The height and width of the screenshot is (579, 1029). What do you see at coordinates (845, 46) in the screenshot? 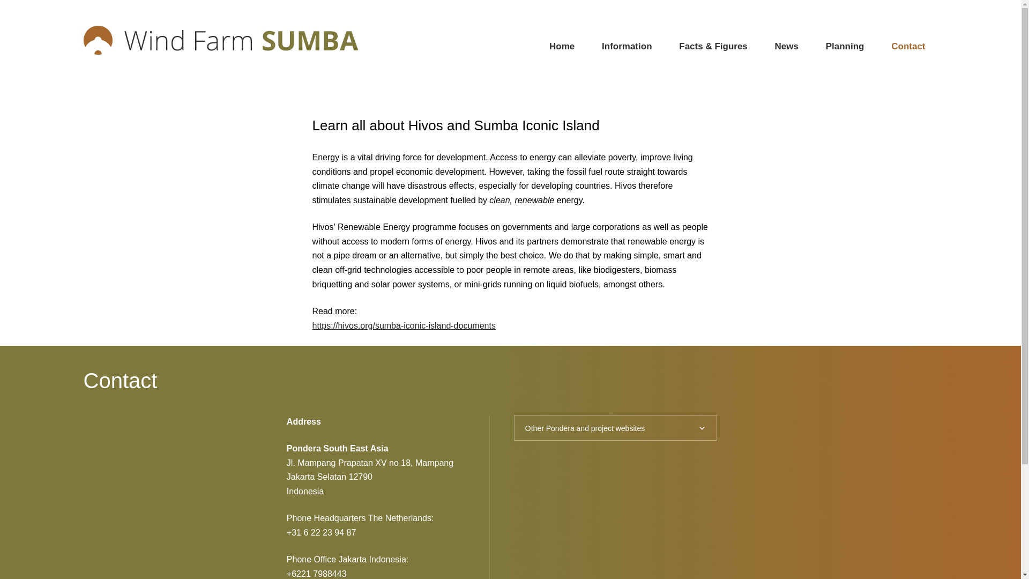
I see `Planning` at bounding box center [845, 46].